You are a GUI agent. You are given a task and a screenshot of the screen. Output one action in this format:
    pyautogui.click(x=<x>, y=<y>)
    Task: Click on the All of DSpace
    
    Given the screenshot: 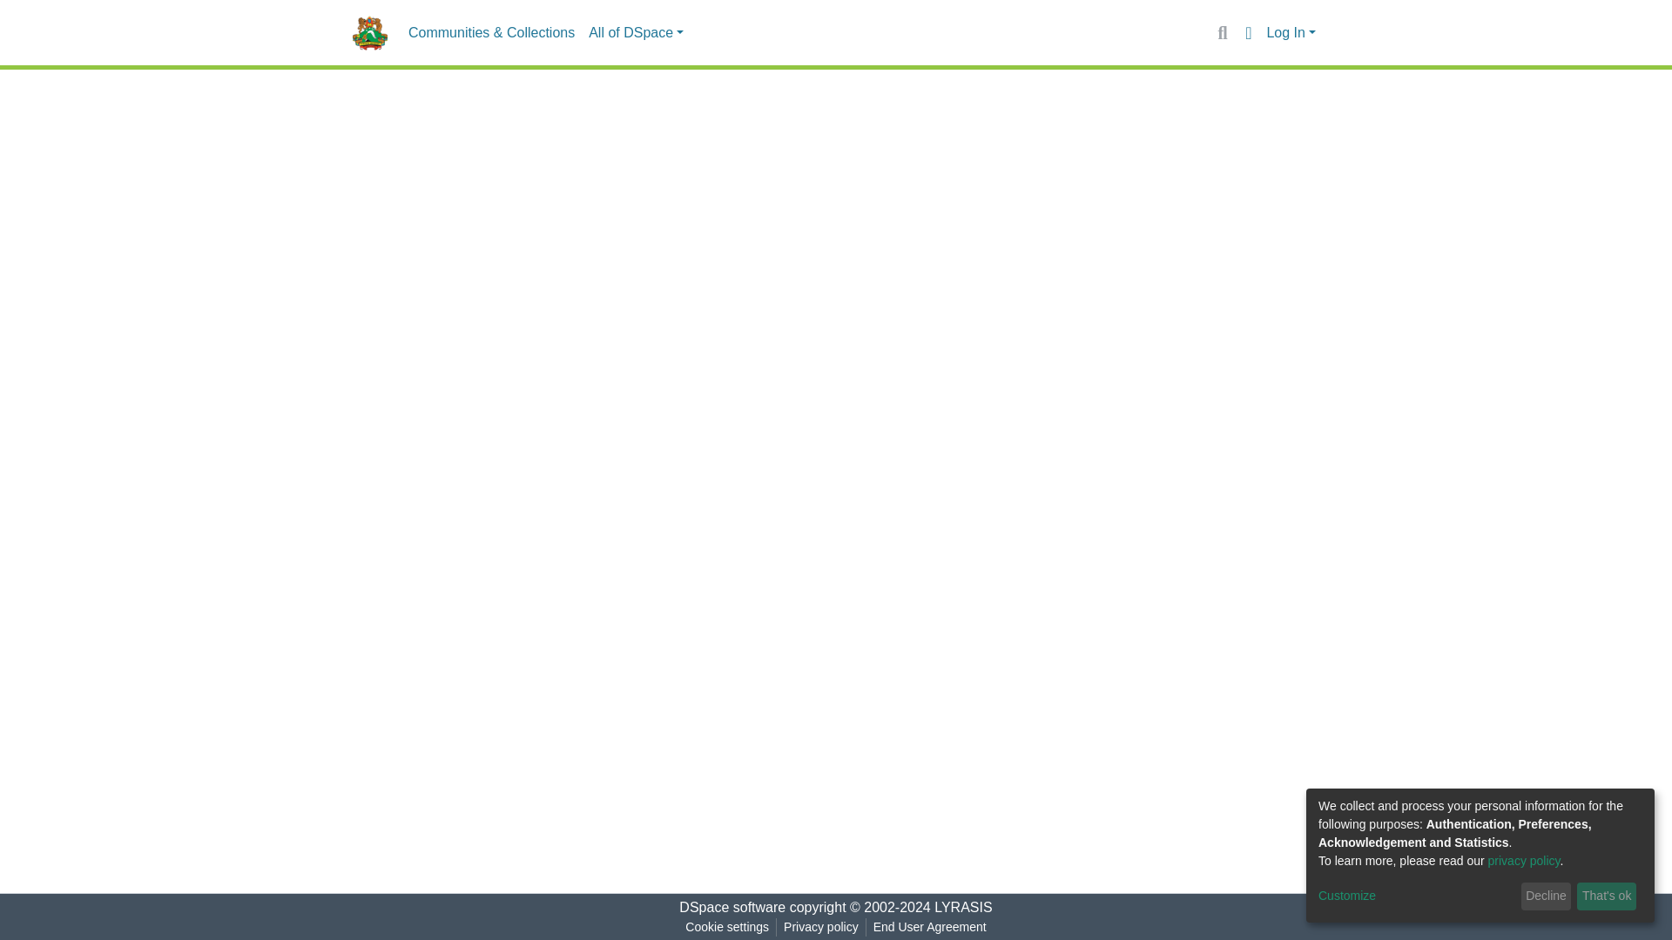 What is the action you would take?
    pyautogui.click(x=636, y=33)
    